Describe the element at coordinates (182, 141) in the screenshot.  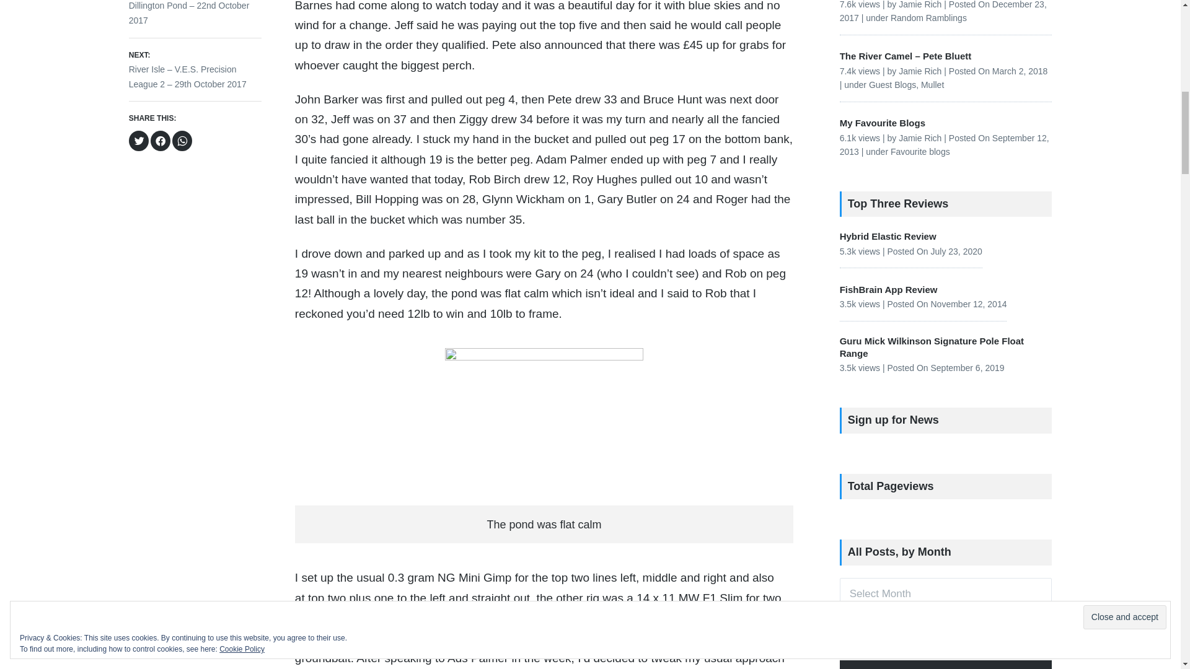
I see `Click to share on WhatsApp` at that location.